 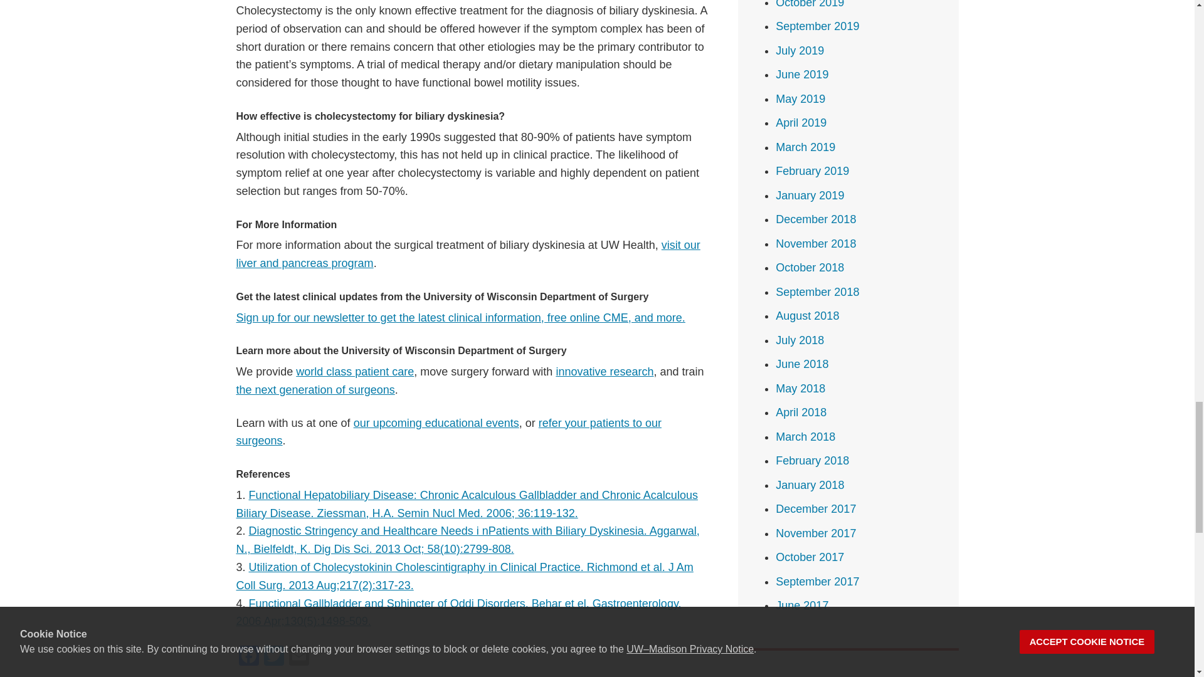 What do you see at coordinates (355, 371) in the screenshot?
I see `world class patient care` at bounding box center [355, 371].